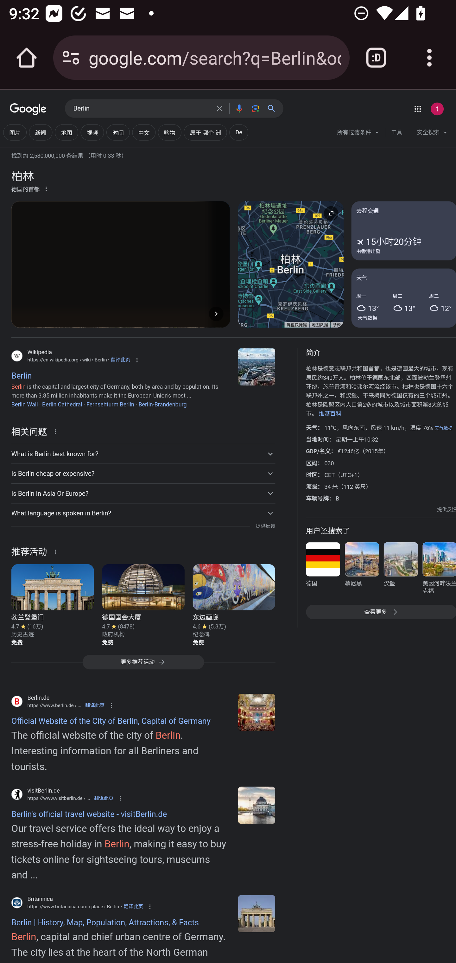  Describe the element at coordinates (256, 913) in the screenshot. I see `Berlin` at that location.